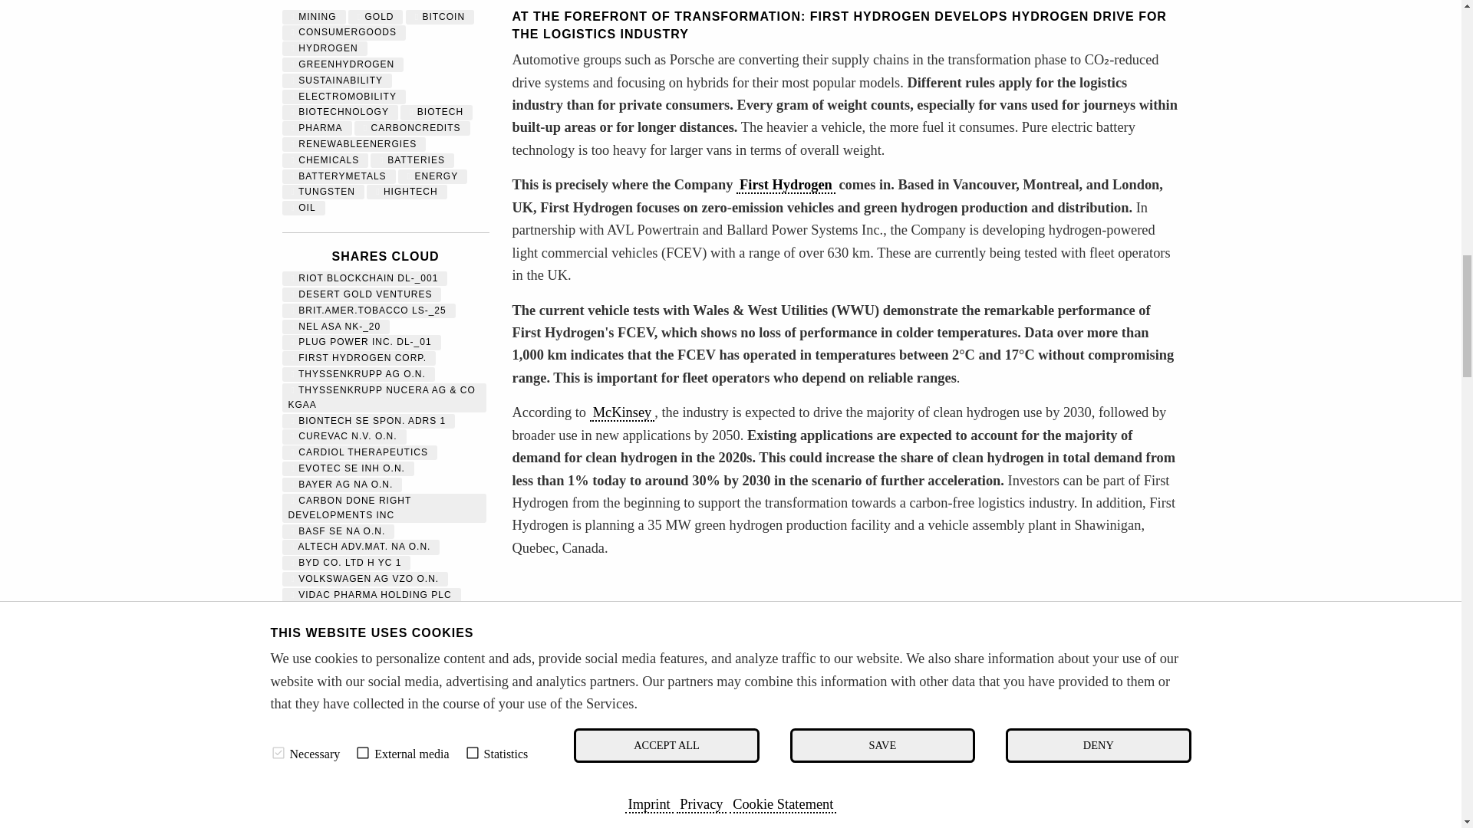  I want to click on PHARMA, so click(318, 127).